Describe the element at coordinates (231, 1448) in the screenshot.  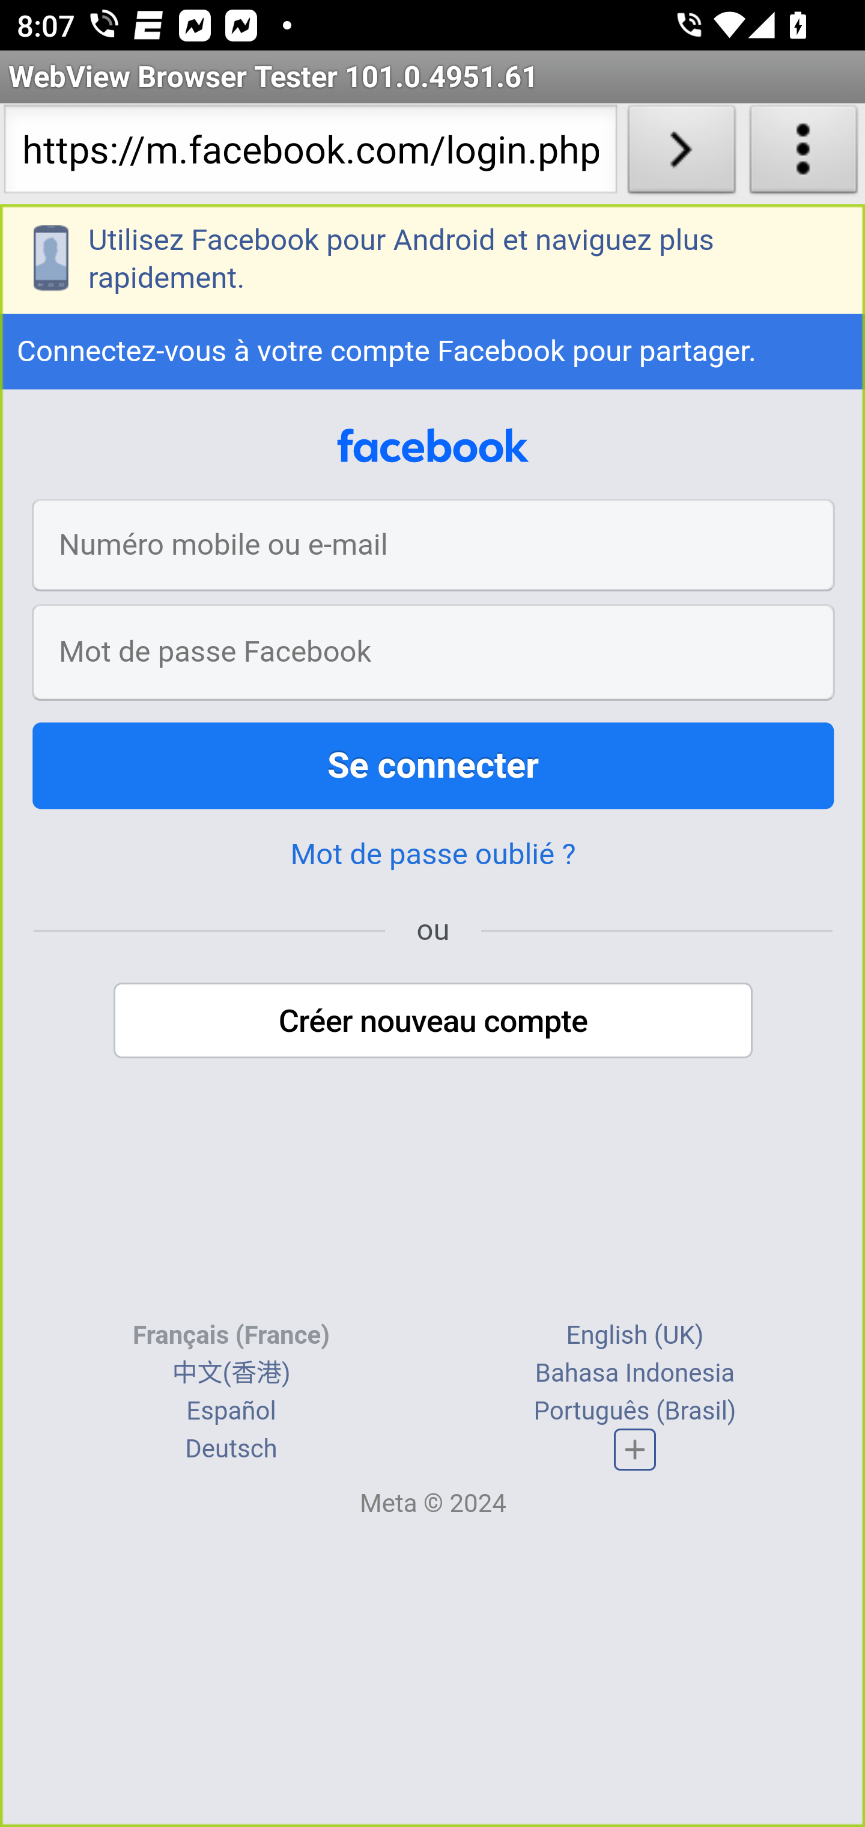
I see `Deutsch` at that location.